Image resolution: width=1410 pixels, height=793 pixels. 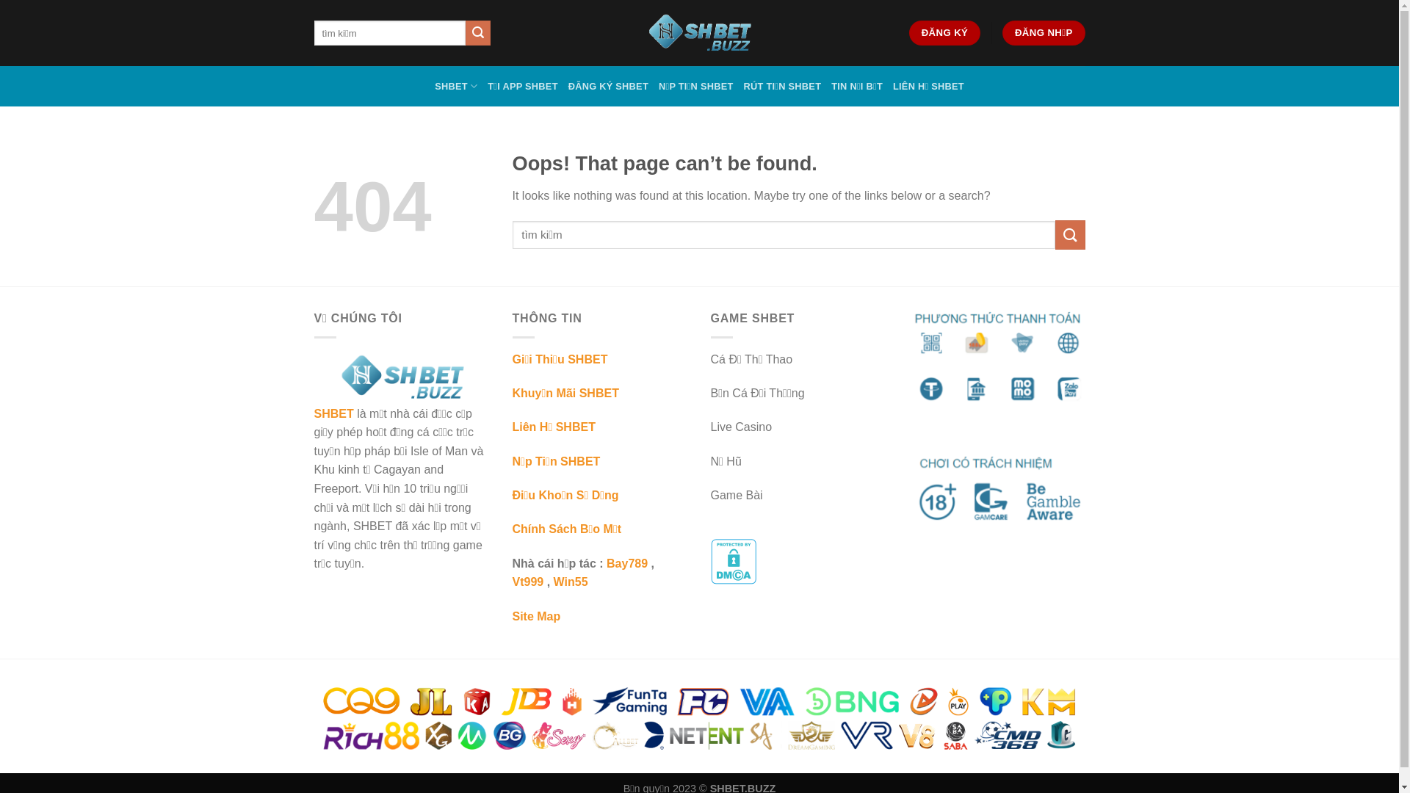 I want to click on Site Map, so click(x=537, y=617).